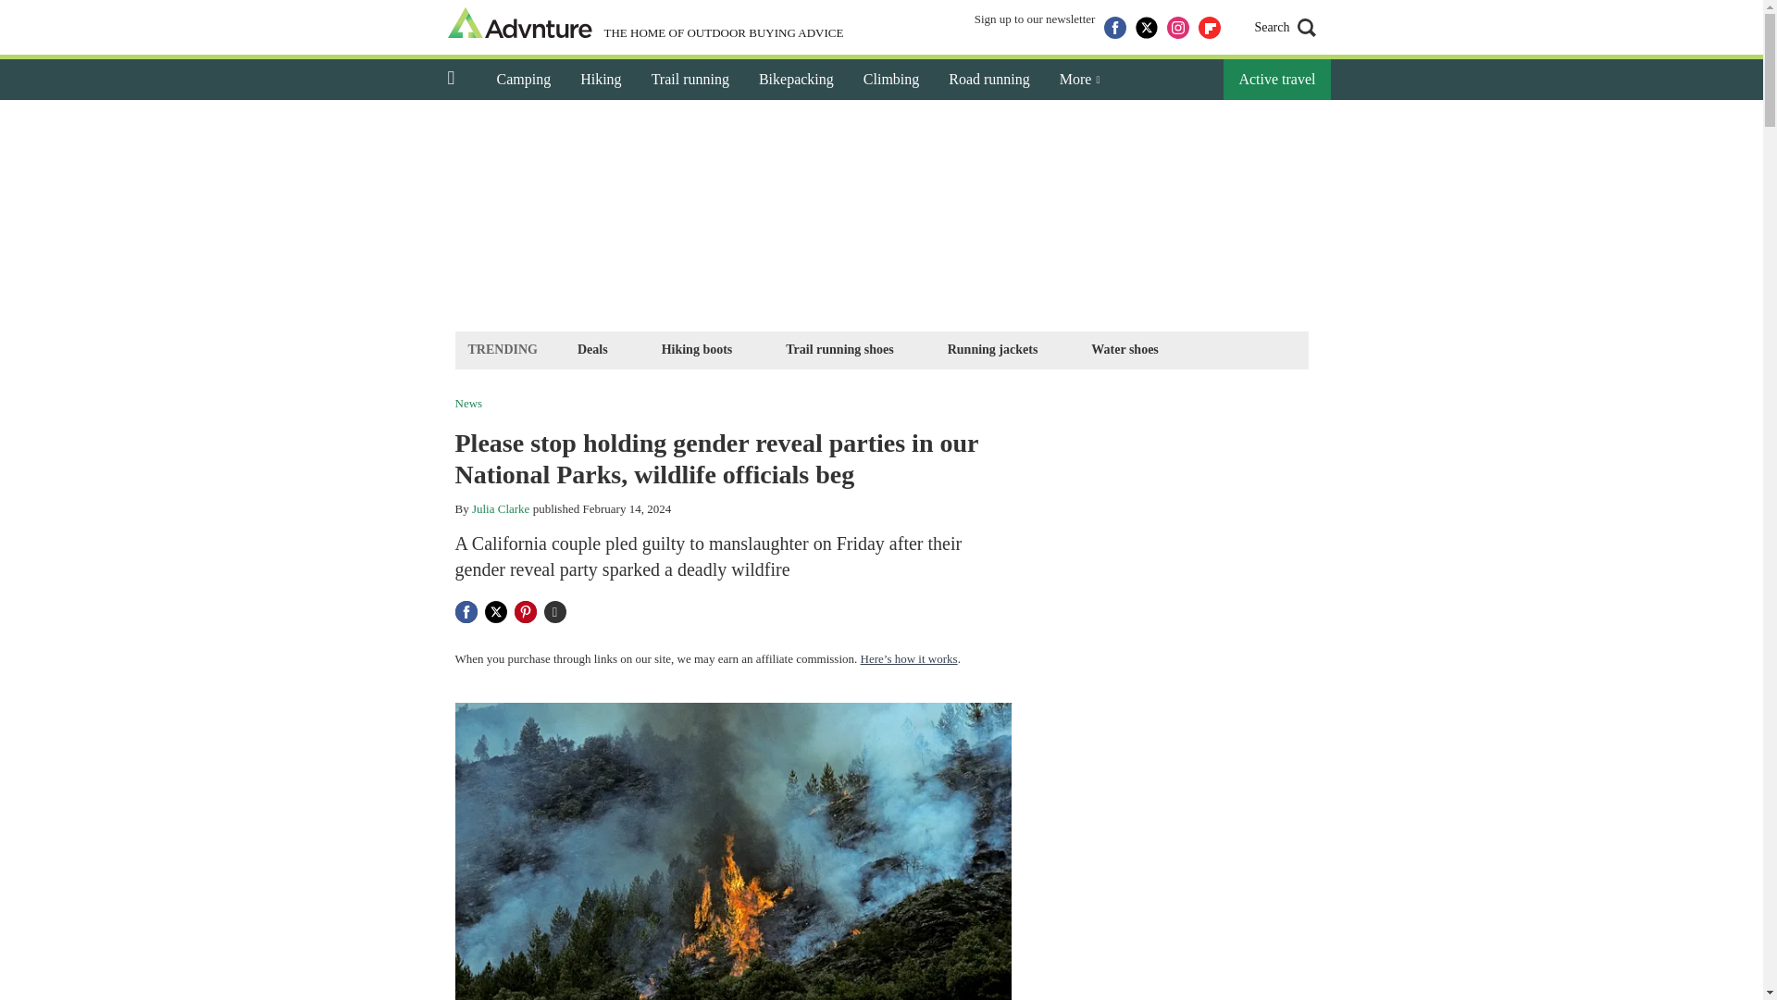 The width and height of the screenshot is (1777, 1000). I want to click on Trail running, so click(690, 80).